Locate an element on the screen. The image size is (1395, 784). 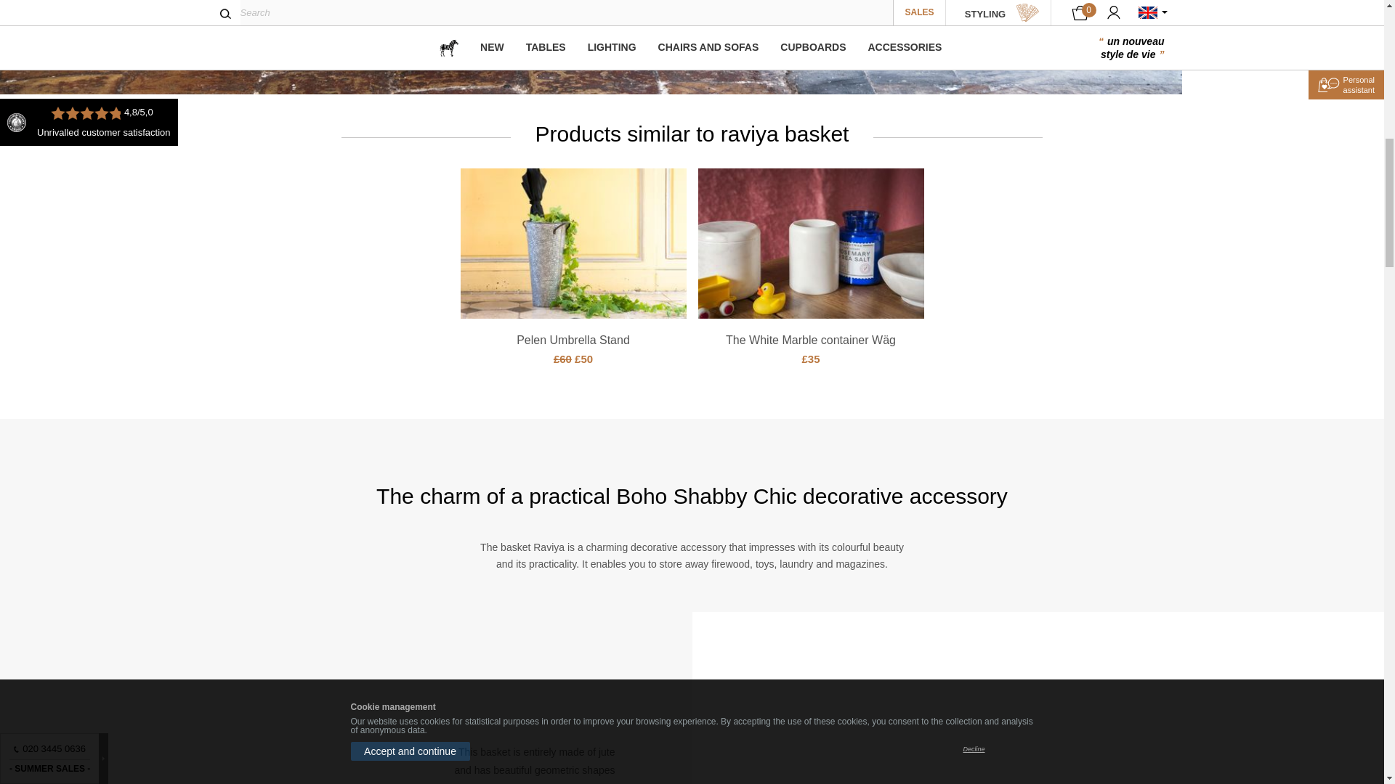
Pelen Umbrella Stand is located at coordinates (573, 340).